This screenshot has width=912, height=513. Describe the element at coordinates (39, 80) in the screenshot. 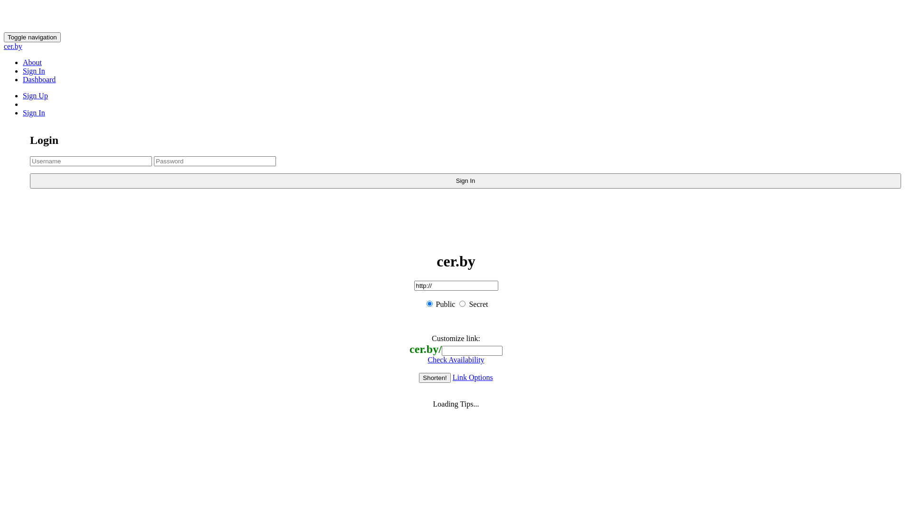

I see `Dashboard` at that location.